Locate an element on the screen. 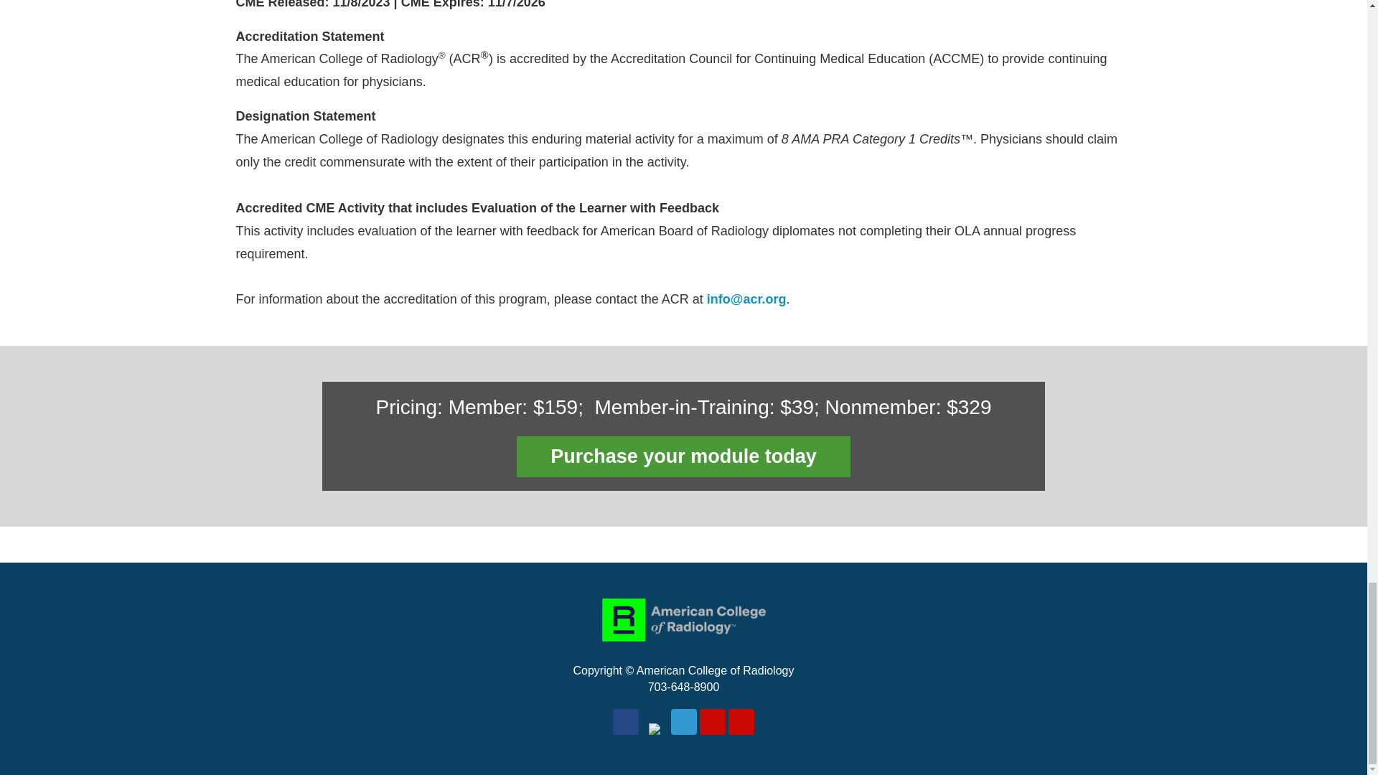  Find Us on Youtube is located at coordinates (713, 722).